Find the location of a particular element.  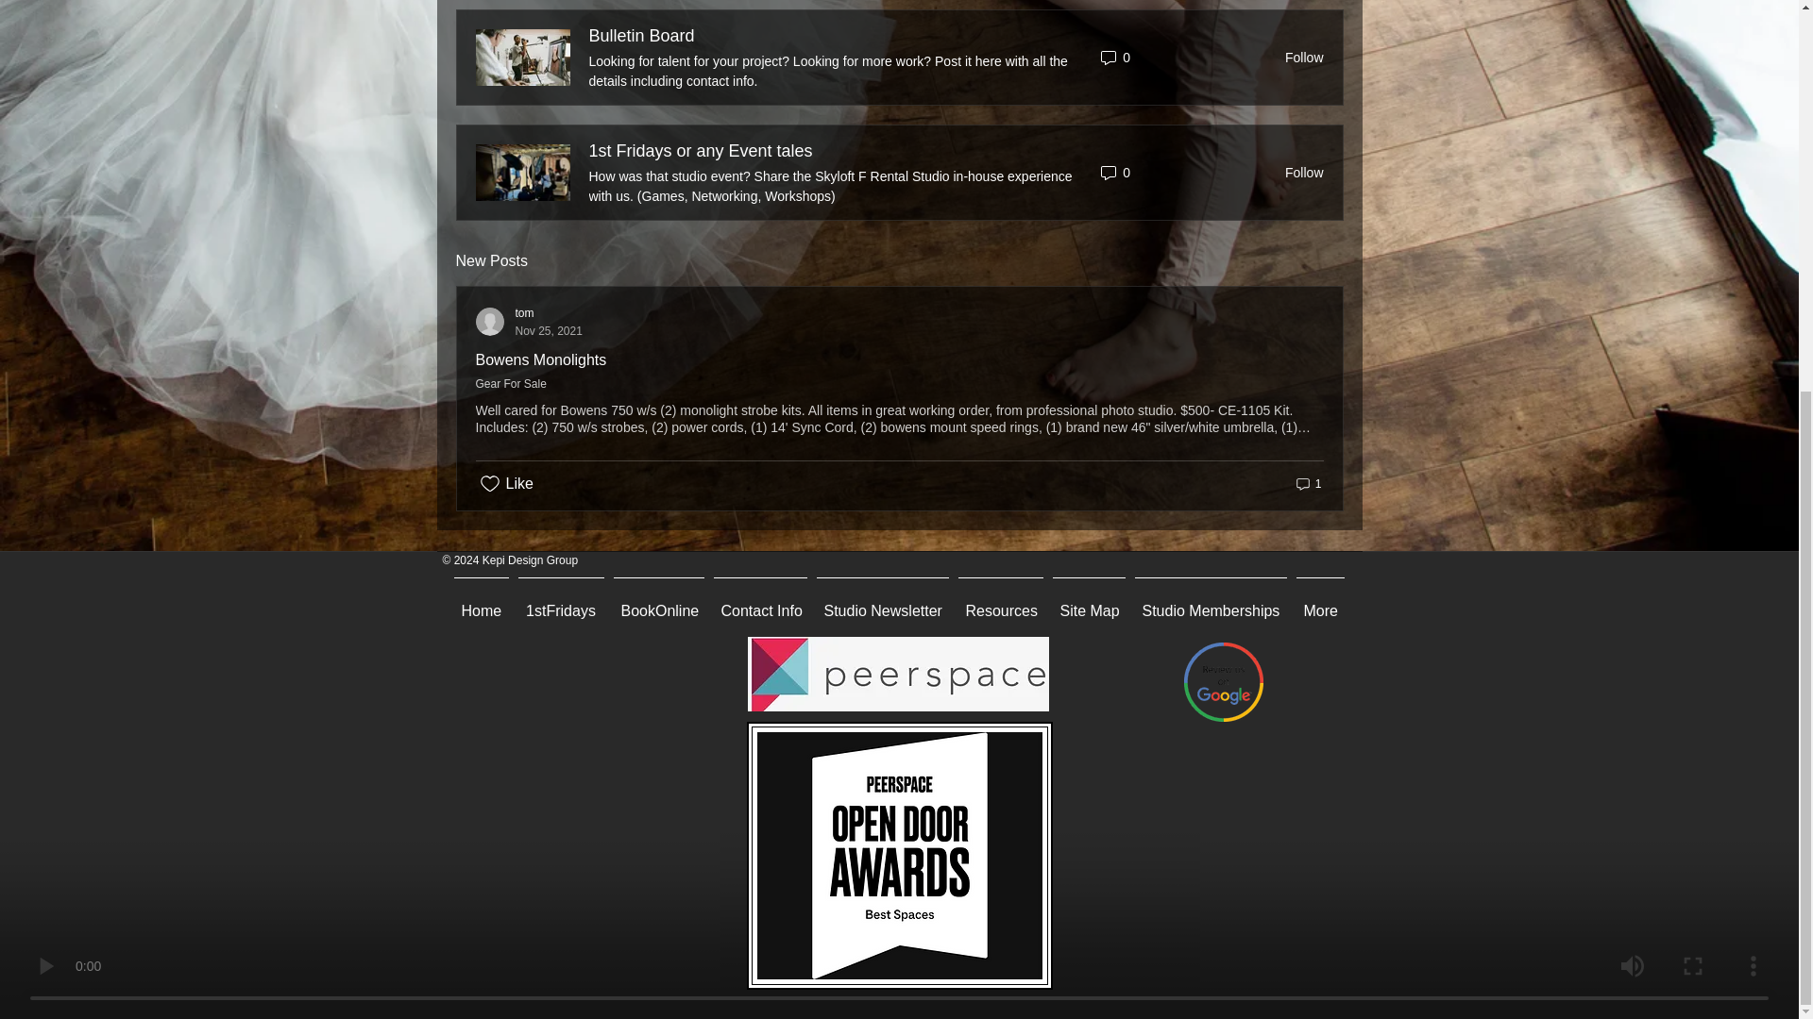

Contact Info is located at coordinates (657, 603).